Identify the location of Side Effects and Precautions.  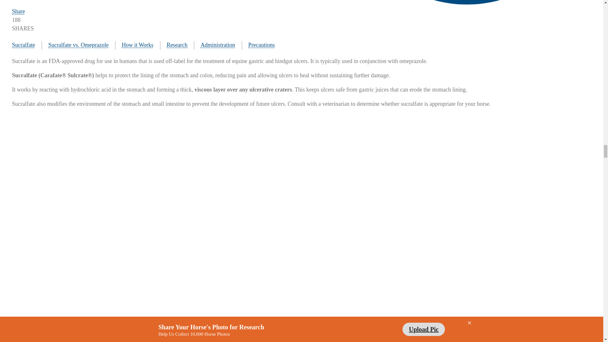
(264, 45).